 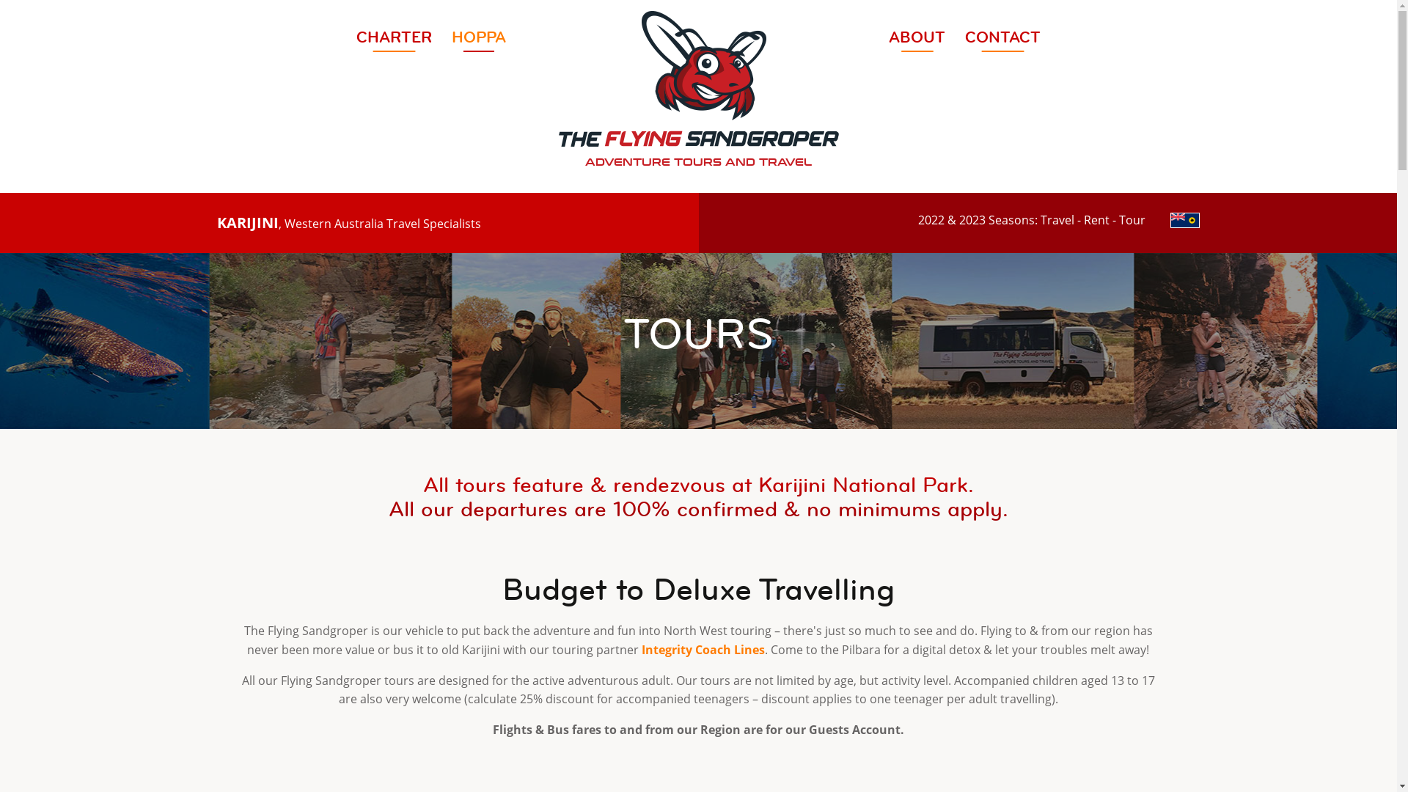 What do you see at coordinates (395, 37) in the screenshot?
I see `CHARTER` at bounding box center [395, 37].